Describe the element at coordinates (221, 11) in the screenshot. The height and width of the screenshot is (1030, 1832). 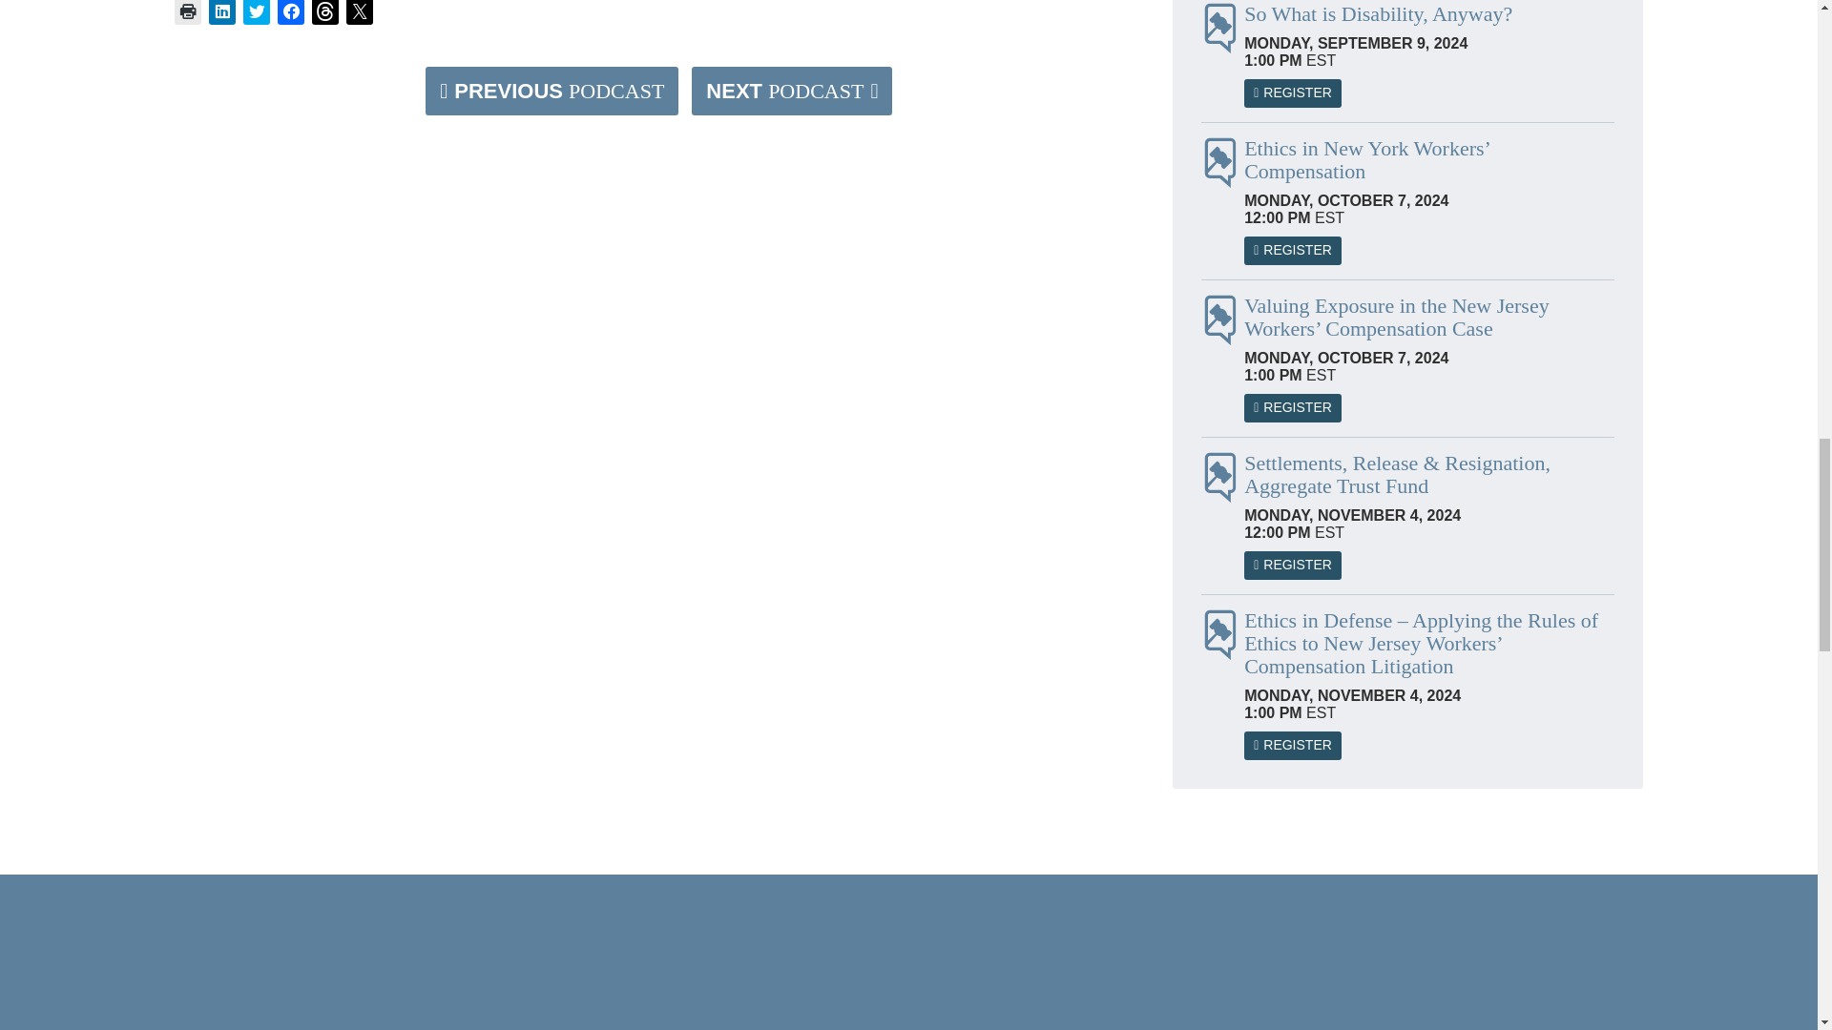
I see `Click to share on LinkedIn` at that location.